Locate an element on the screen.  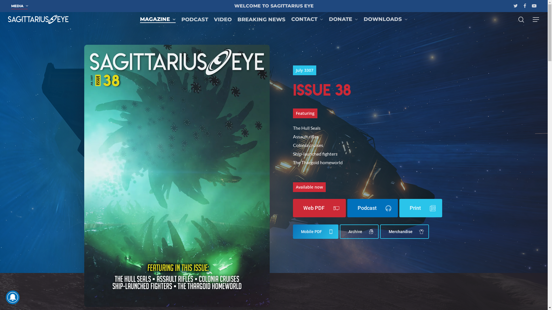
Archive is located at coordinates (262, 235).